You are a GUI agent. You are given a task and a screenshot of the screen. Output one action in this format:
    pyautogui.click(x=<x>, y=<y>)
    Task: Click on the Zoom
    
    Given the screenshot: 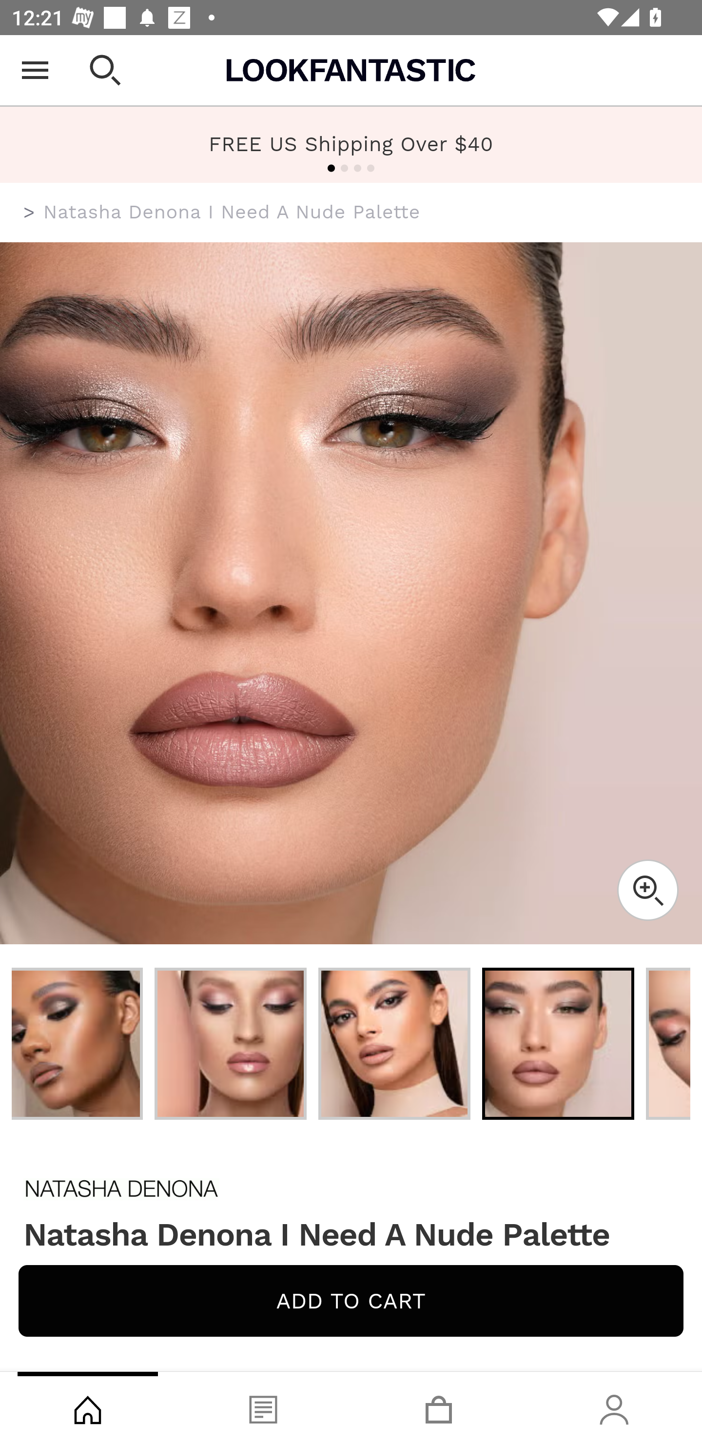 What is the action you would take?
    pyautogui.click(x=647, y=890)
    